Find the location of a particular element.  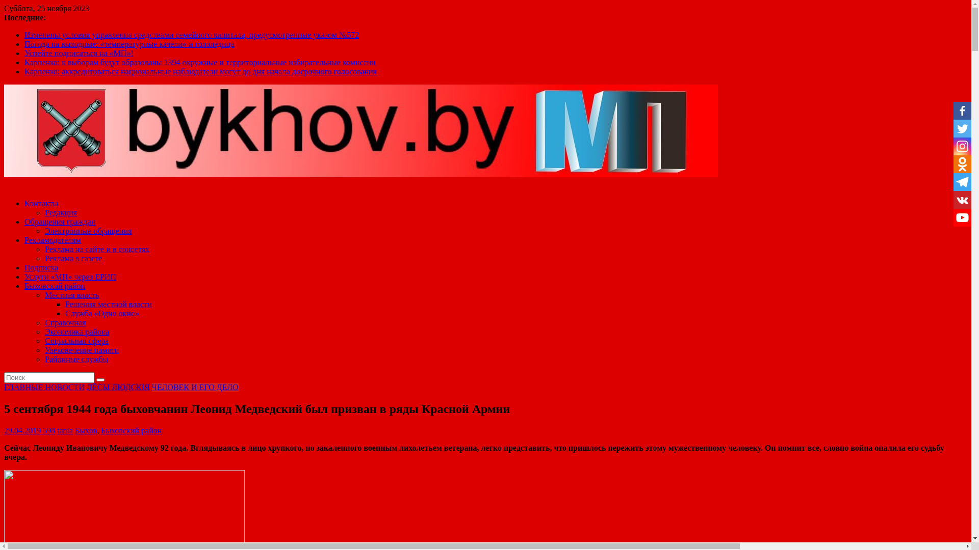

Instagram is located at coordinates (963, 147).